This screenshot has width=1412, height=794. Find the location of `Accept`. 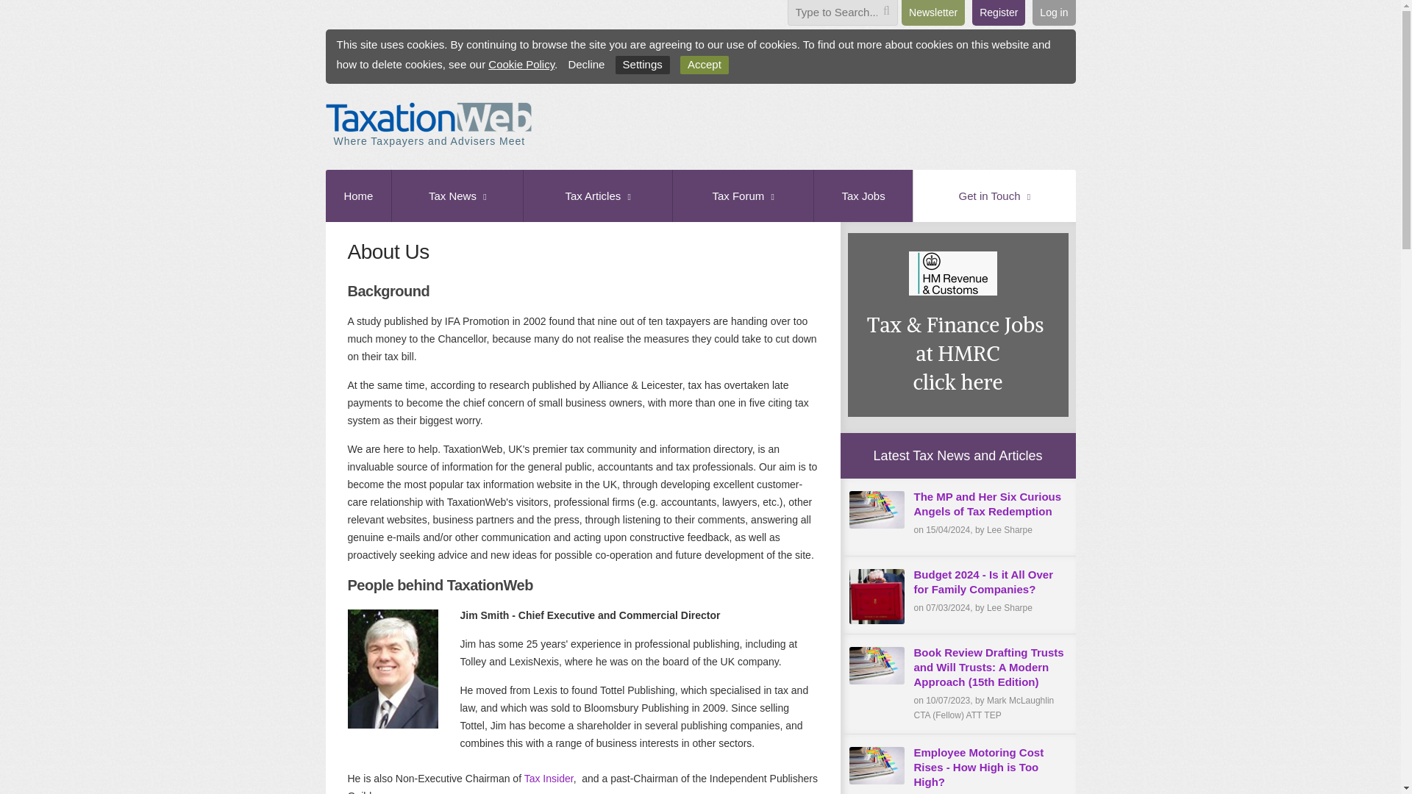

Accept is located at coordinates (705, 65).